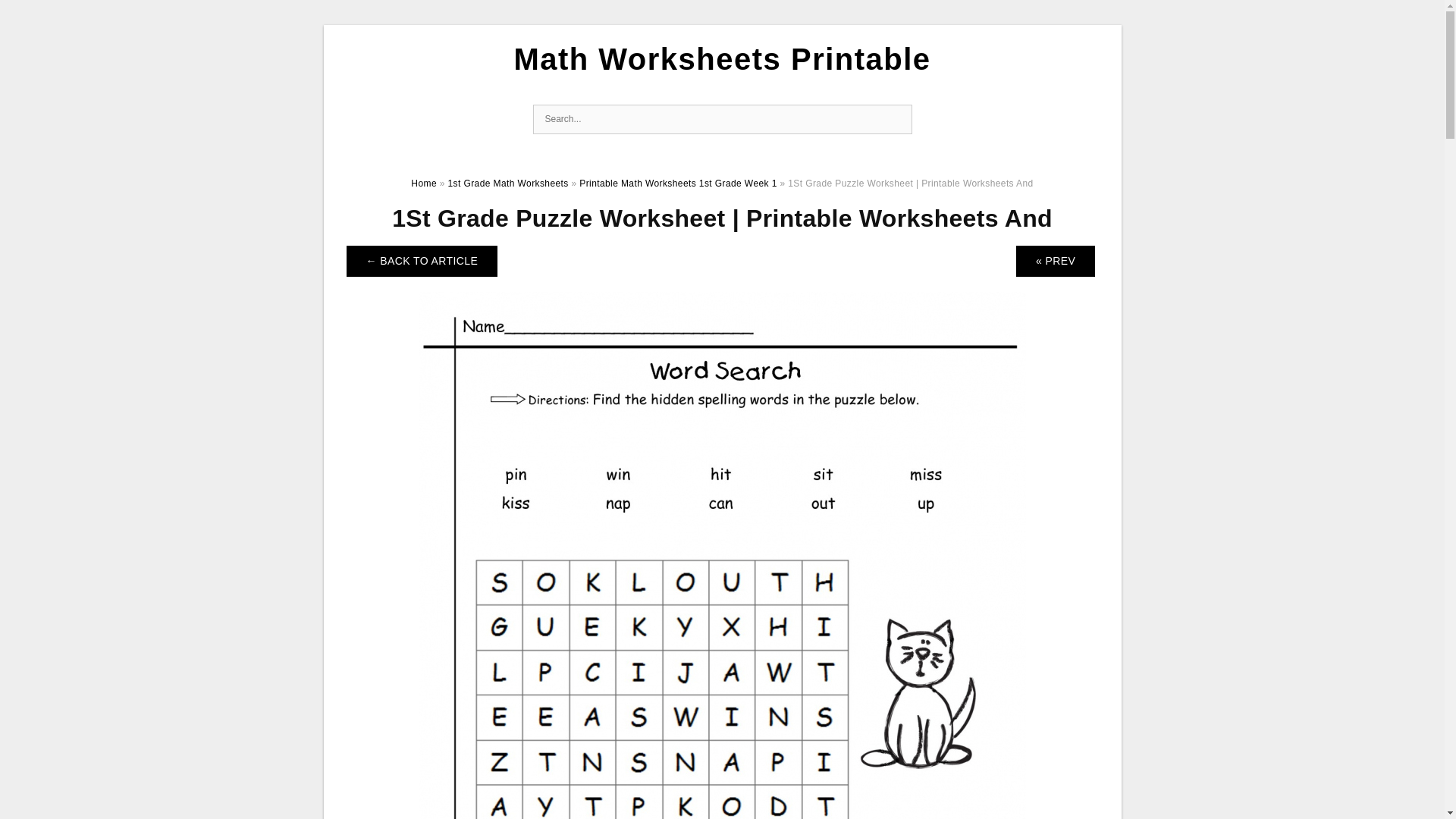 This screenshot has width=1456, height=819. I want to click on Search, so click(896, 120).